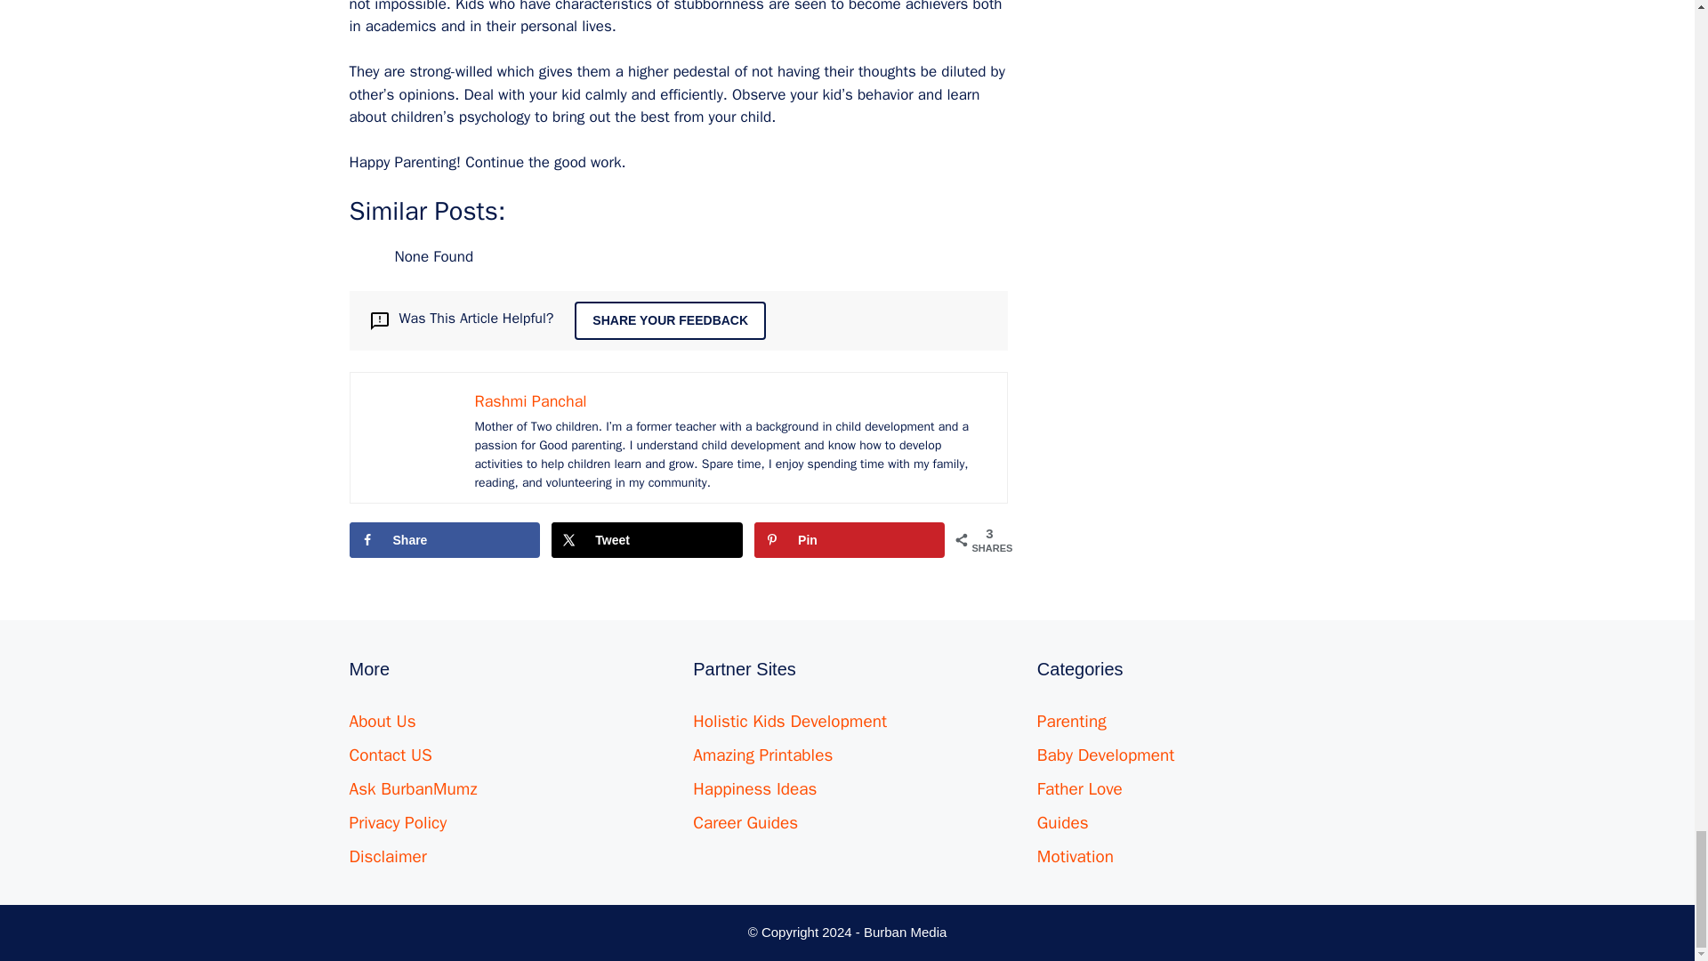 This screenshot has width=1708, height=961. Describe the element at coordinates (849, 540) in the screenshot. I see `Save to Pinterest` at that location.